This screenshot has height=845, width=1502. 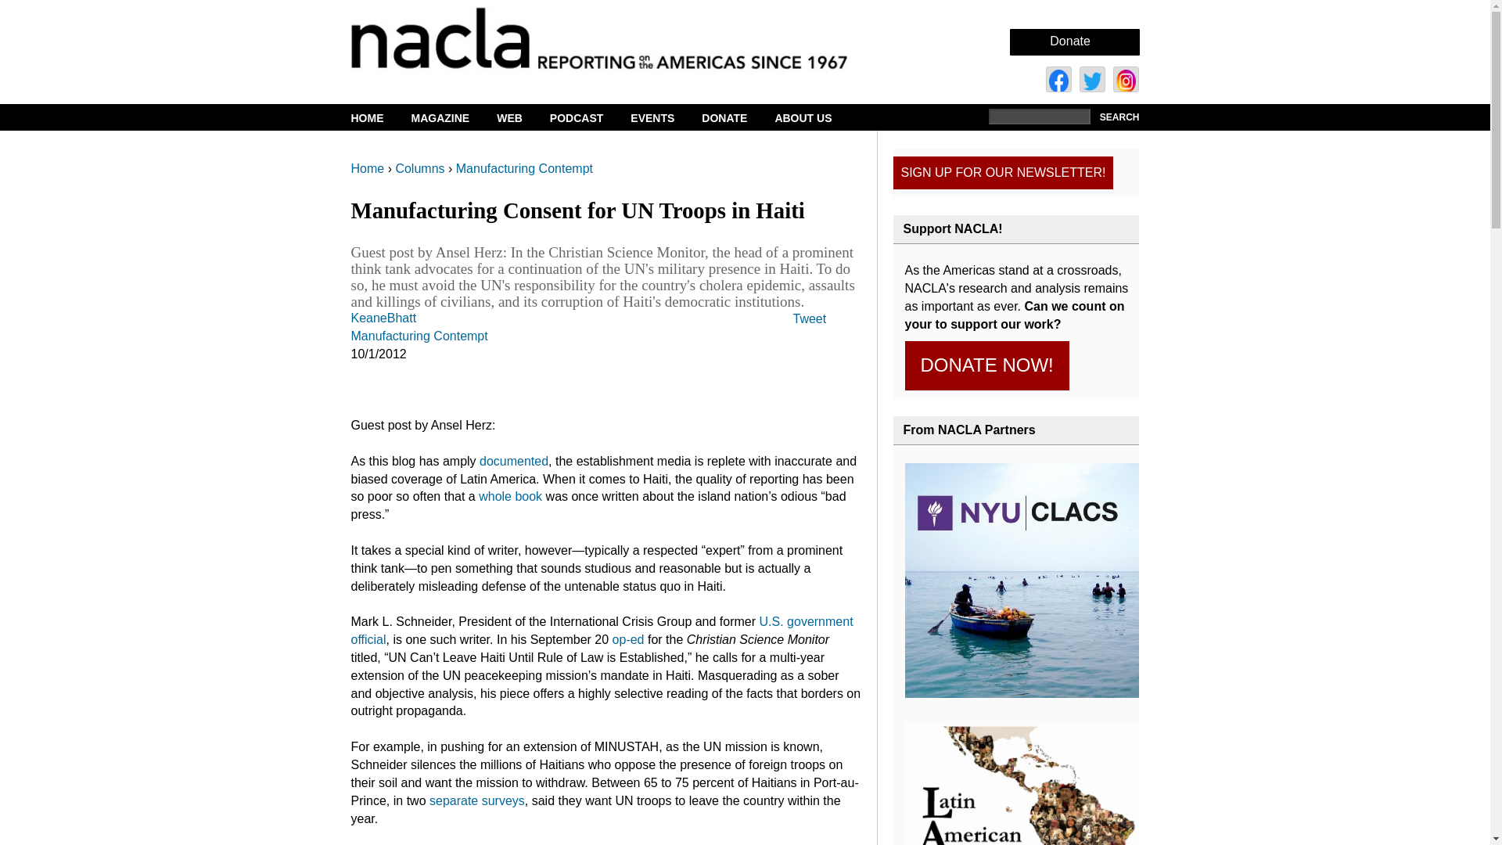 What do you see at coordinates (379, 118) in the screenshot?
I see `HOME` at bounding box center [379, 118].